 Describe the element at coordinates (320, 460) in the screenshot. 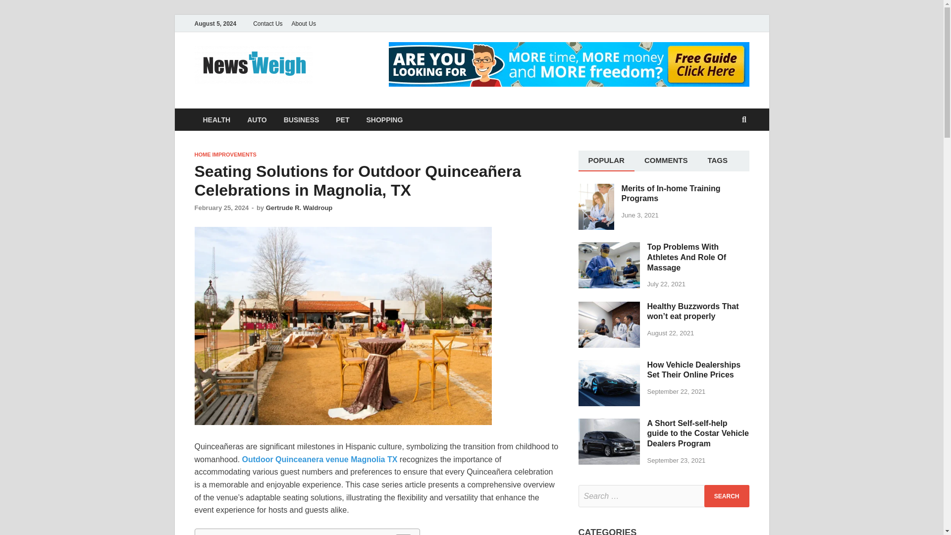

I see `Outdoor Quinceanera venue Magnolia TX` at that location.